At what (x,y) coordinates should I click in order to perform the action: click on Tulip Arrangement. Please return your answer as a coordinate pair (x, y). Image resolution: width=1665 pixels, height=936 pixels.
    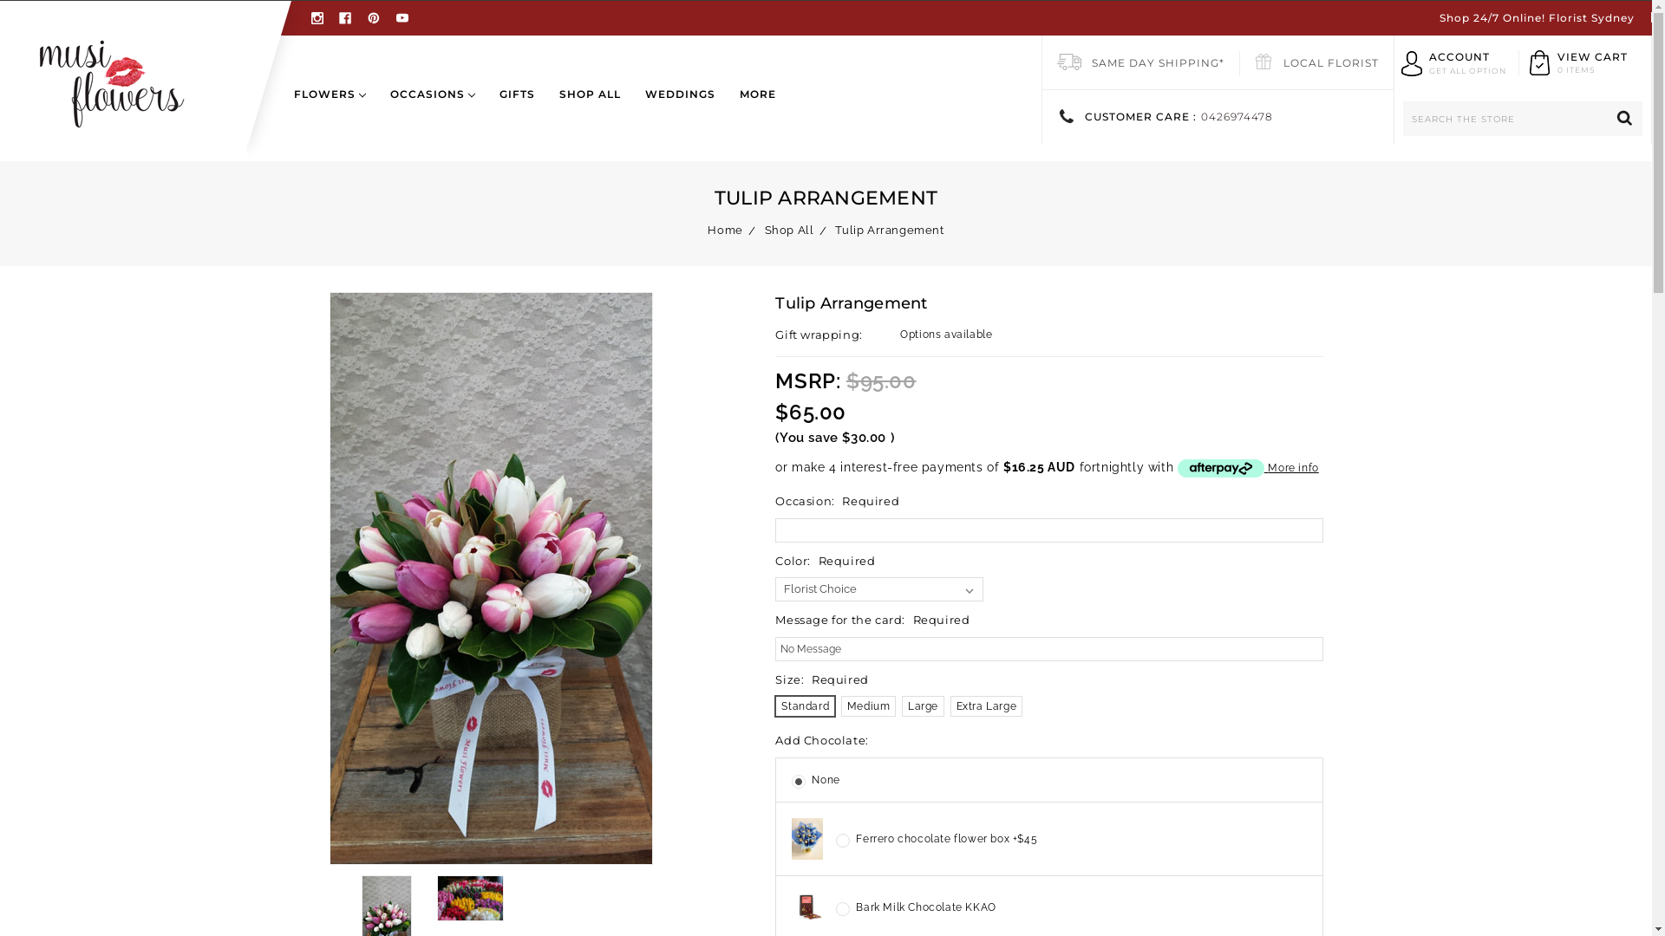
    Looking at the image, I should click on (491, 579).